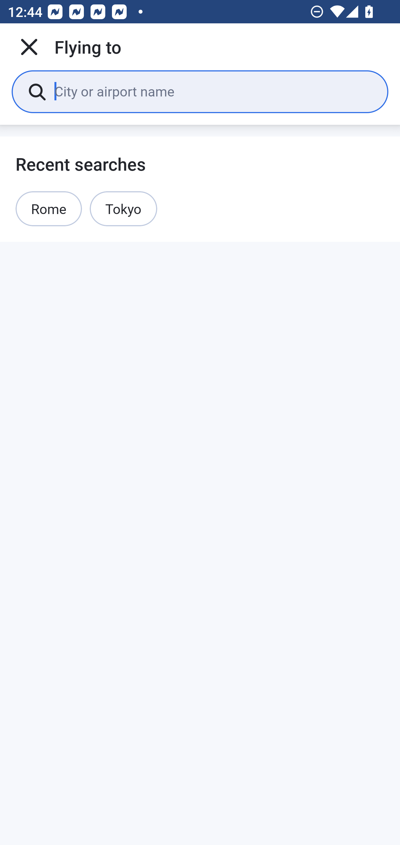 This screenshot has width=400, height=845. What do you see at coordinates (49, 208) in the screenshot?
I see `Rome` at bounding box center [49, 208].